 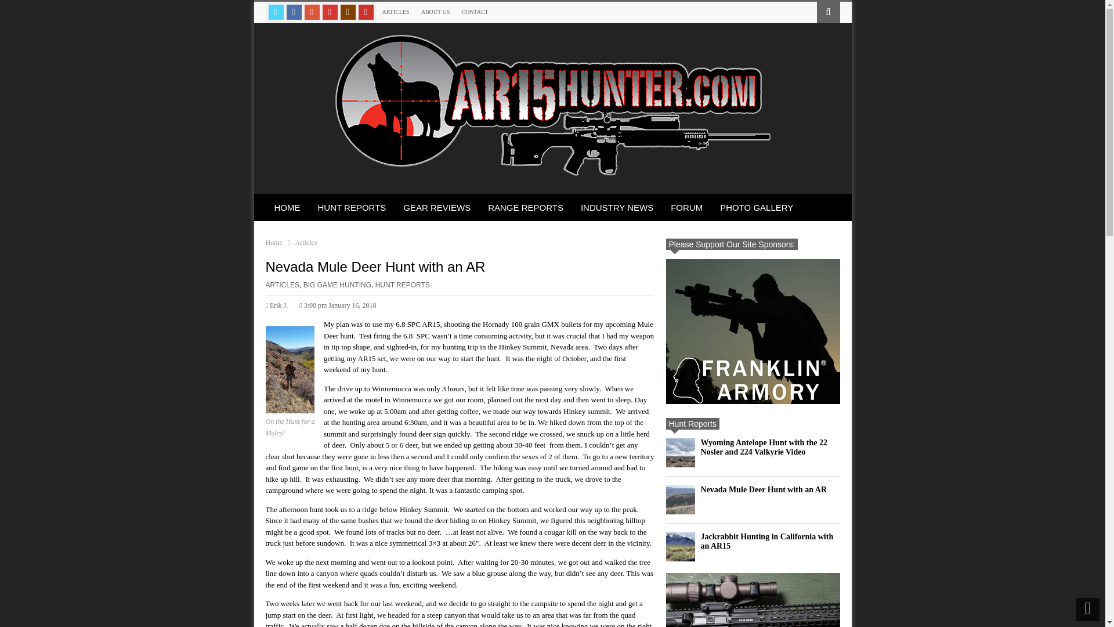 What do you see at coordinates (435, 12) in the screenshot?
I see `ABOUT US` at bounding box center [435, 12].